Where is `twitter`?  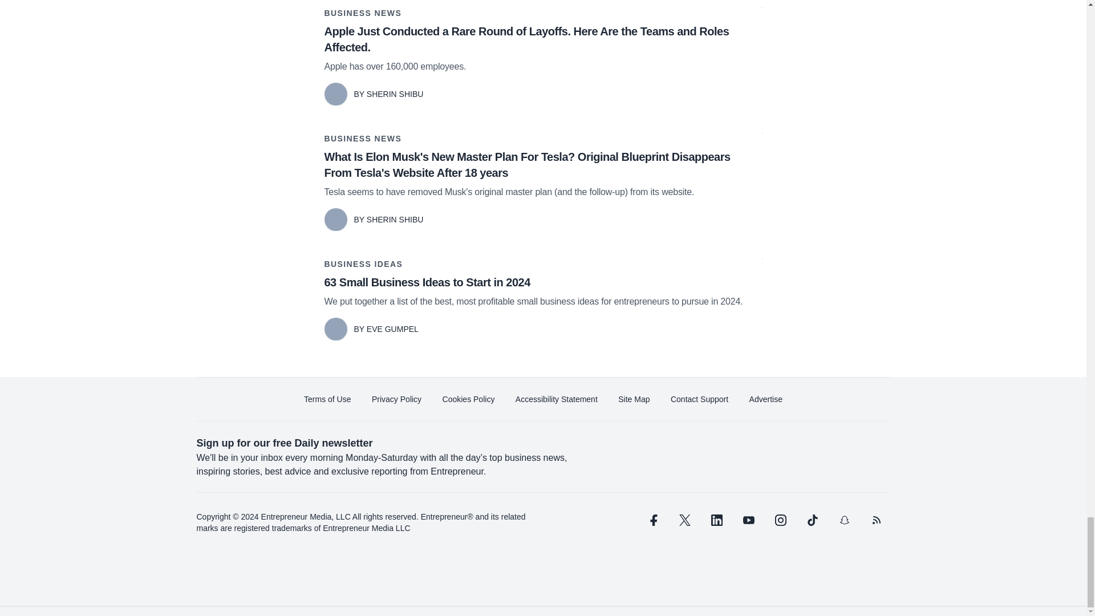 twitter is located at coordinates (684, 520).